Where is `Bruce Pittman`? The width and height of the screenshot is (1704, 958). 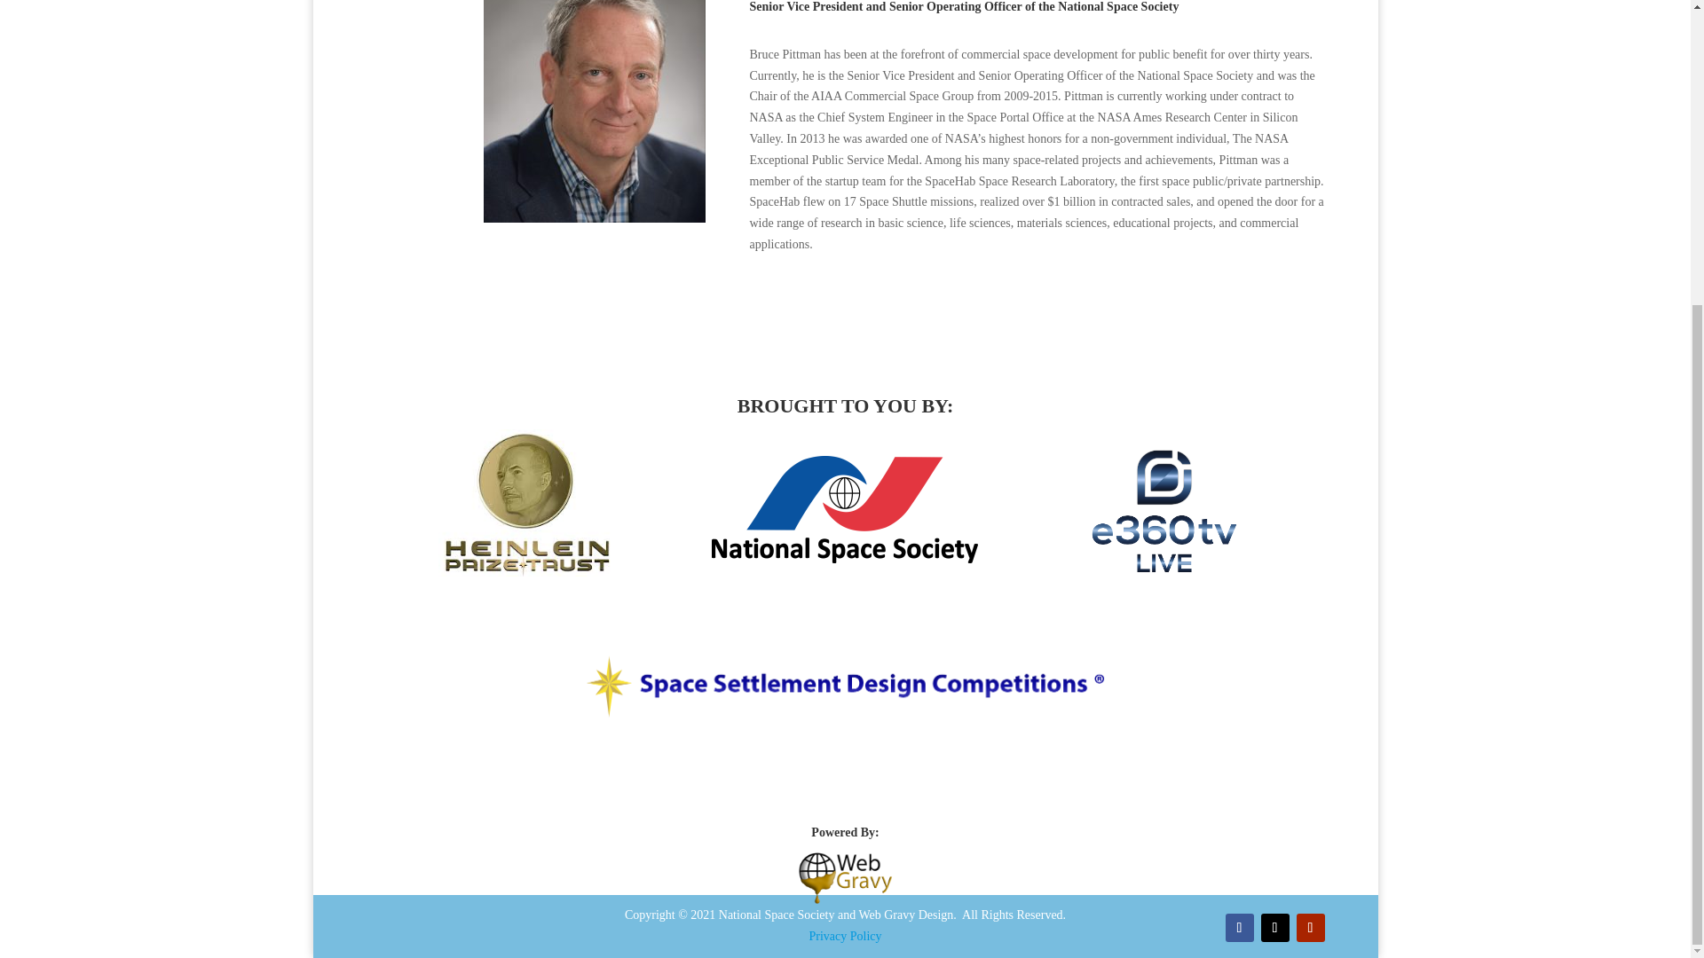
Bruce Pittman is located at coordinates (593, 111).